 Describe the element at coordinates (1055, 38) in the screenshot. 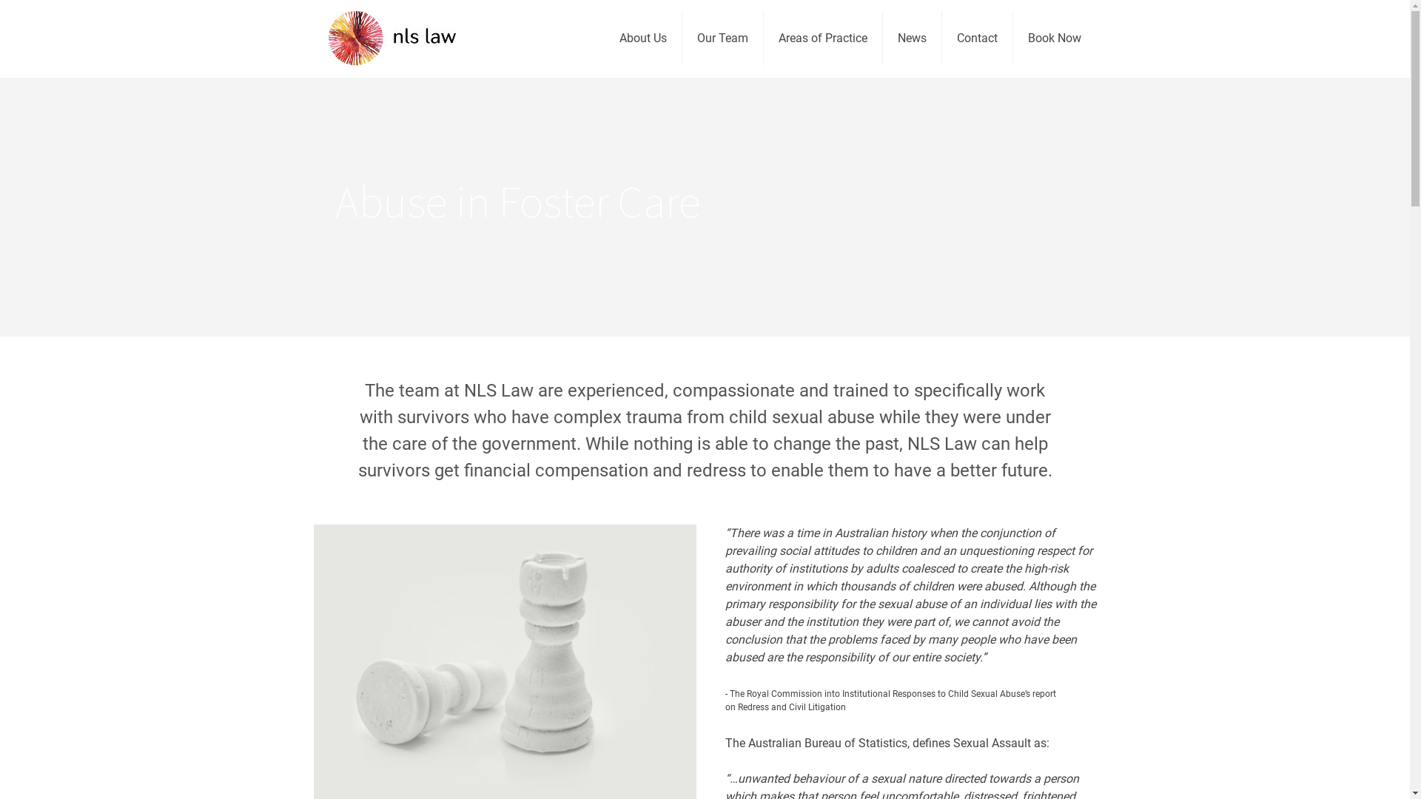

I see `Book Now` at that location.